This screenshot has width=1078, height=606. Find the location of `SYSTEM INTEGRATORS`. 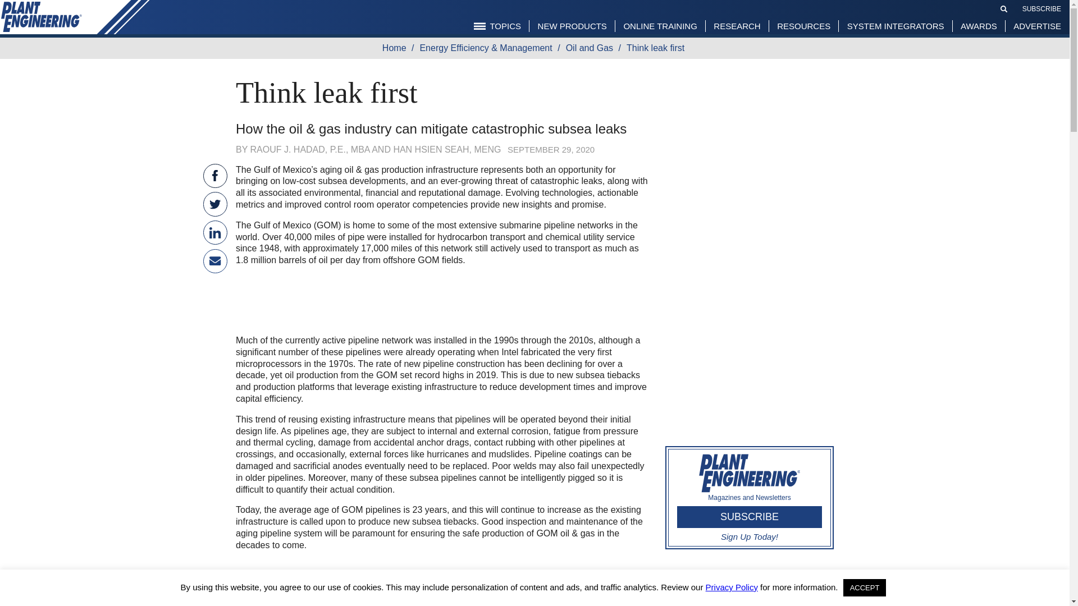

SYSTEM INTEGRATORS is located at coordinates (896, 26).